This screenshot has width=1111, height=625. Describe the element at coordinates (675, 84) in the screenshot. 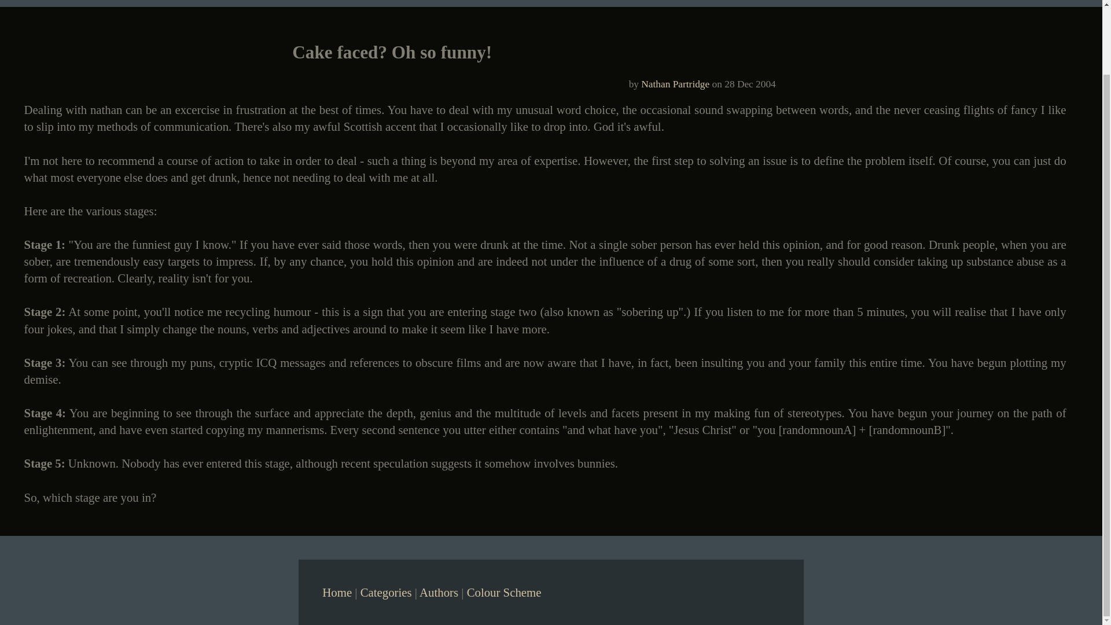

I see `Nathan Partridge` at that location.